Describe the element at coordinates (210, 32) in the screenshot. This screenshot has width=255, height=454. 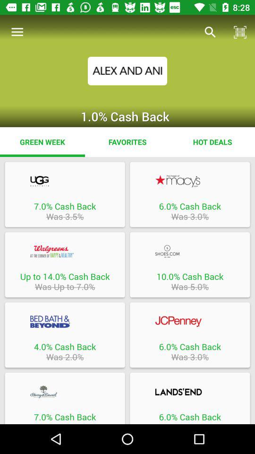
I see `click on the search icon` at that location.